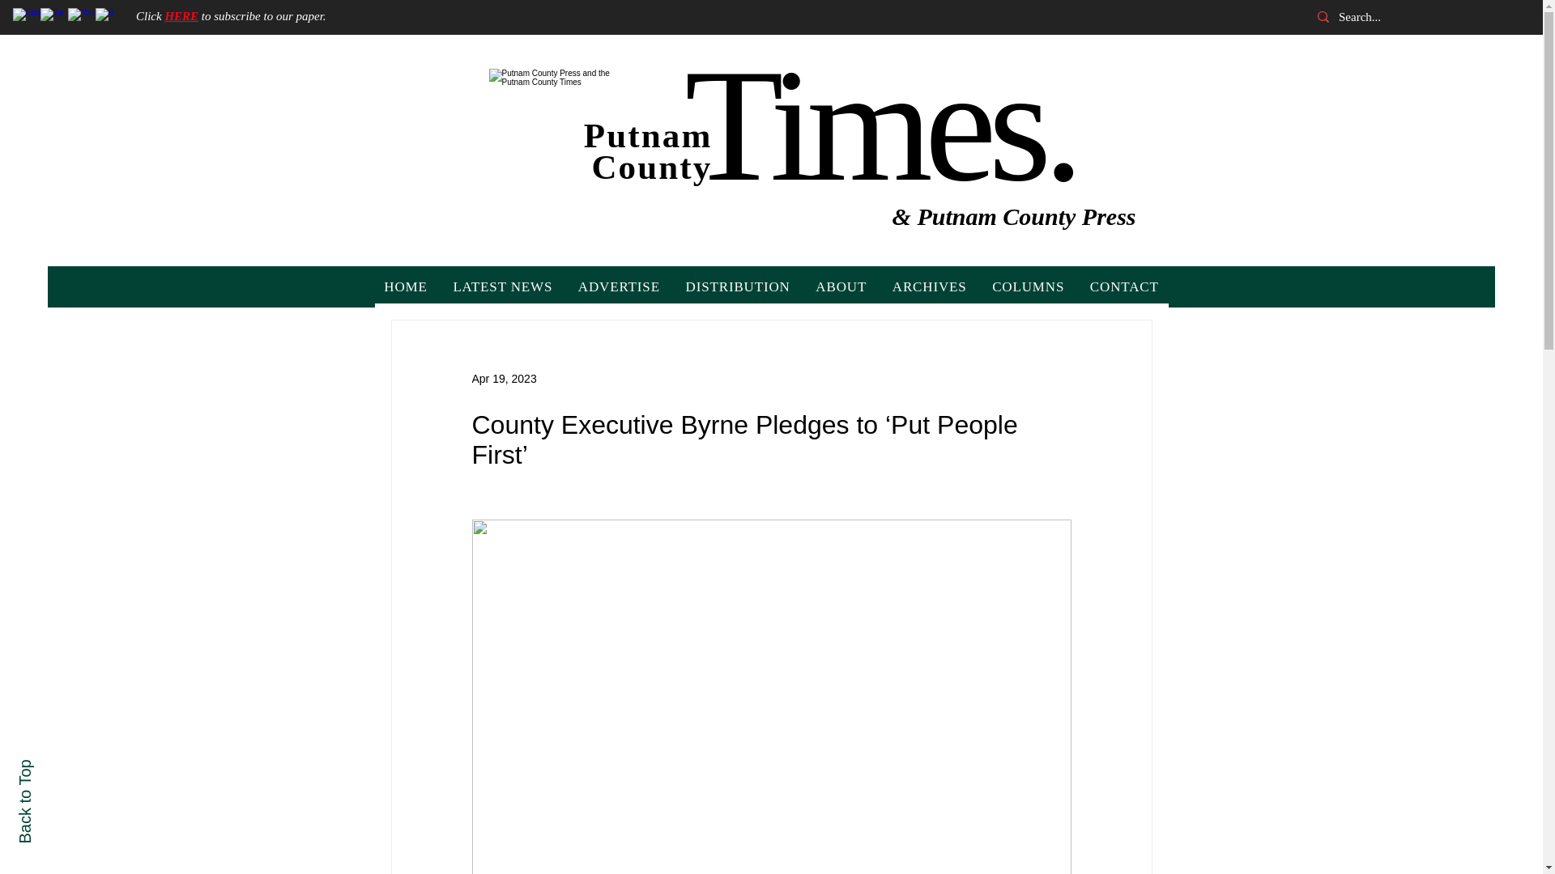  Describe the element at coordinates (1029, 286) in the screenshot. I see `COLUMNS` at that location.